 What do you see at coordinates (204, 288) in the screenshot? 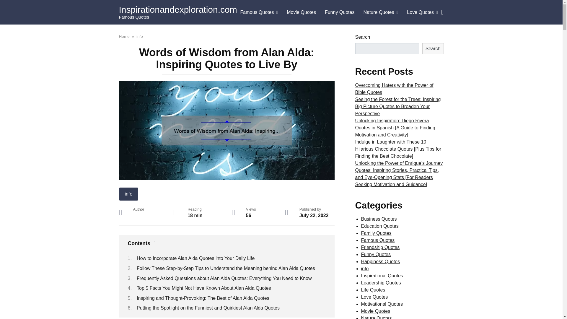
I see `Top 5 Facts You Might Not Have Known About Alan Alda Quotes` at bounding box center [204, 288].